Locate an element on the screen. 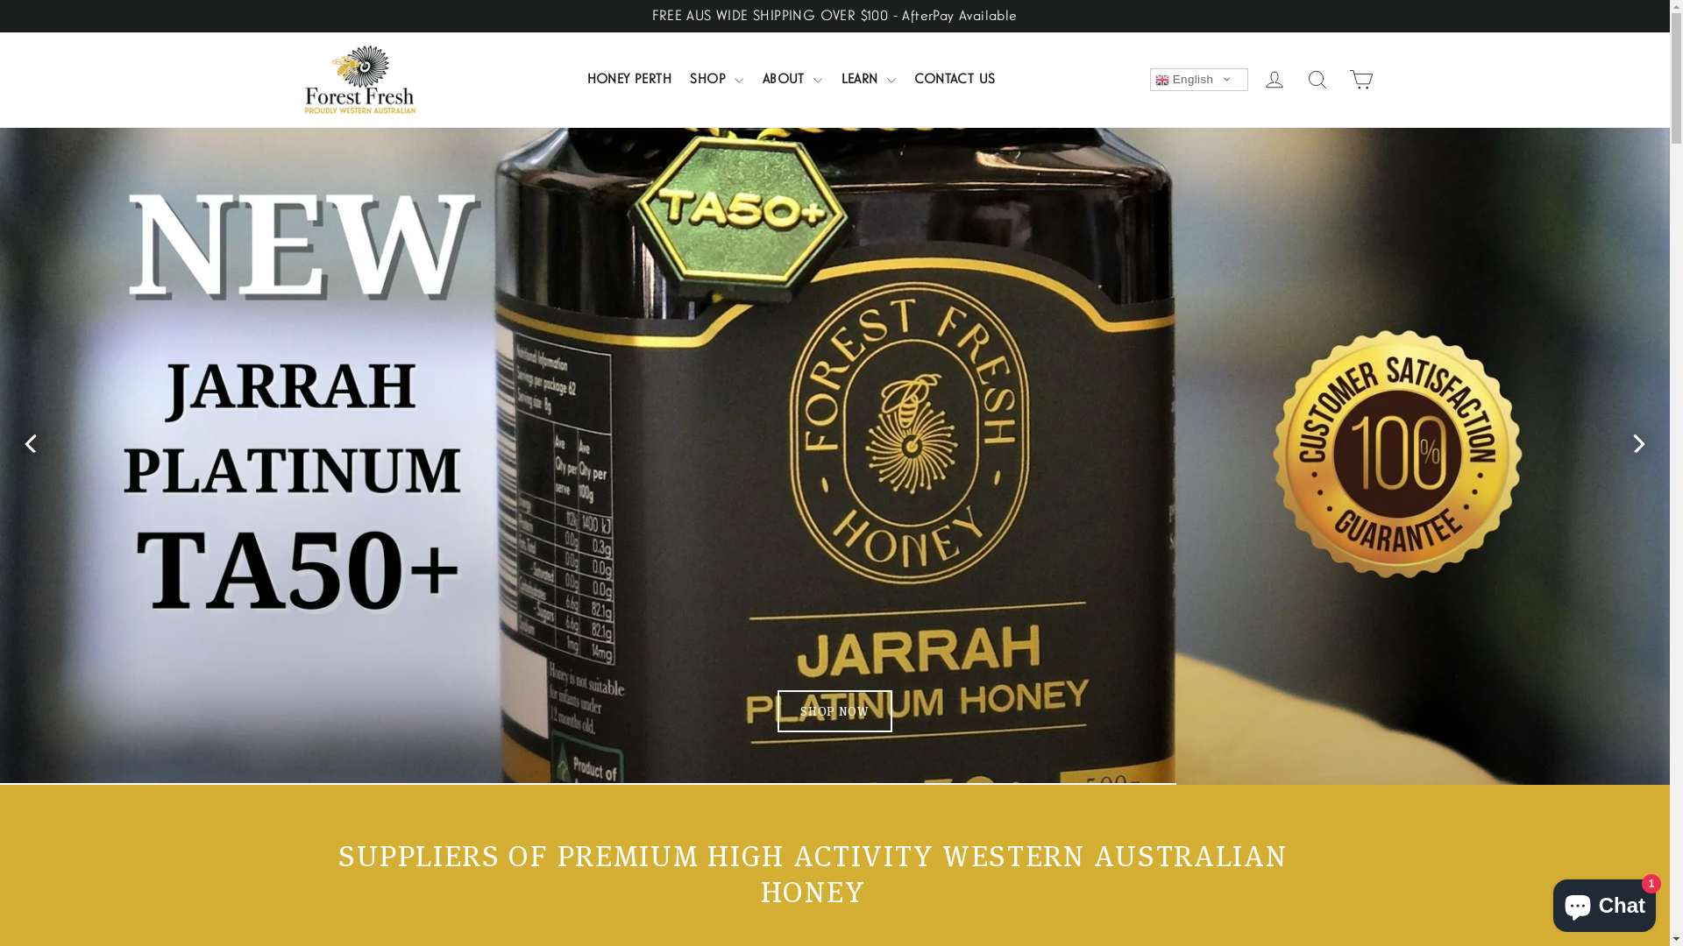 This screenshot has height=946, width=1683. Skip to content is located at coordinates (0, 0).